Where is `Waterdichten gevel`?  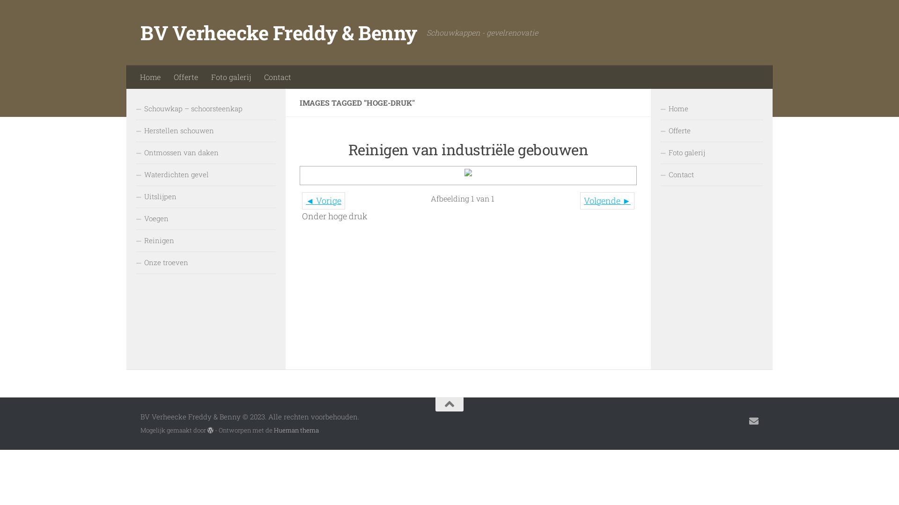 Waterdichten gevel is located at coordinates (206, 175).